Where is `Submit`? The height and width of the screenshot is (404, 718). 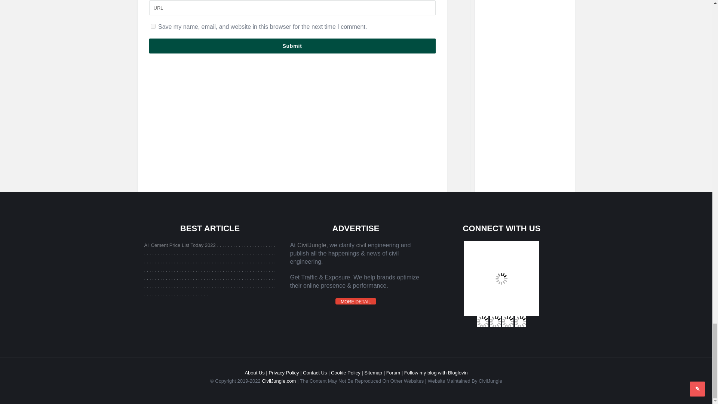 Submit is located at coordinates (292, 46).